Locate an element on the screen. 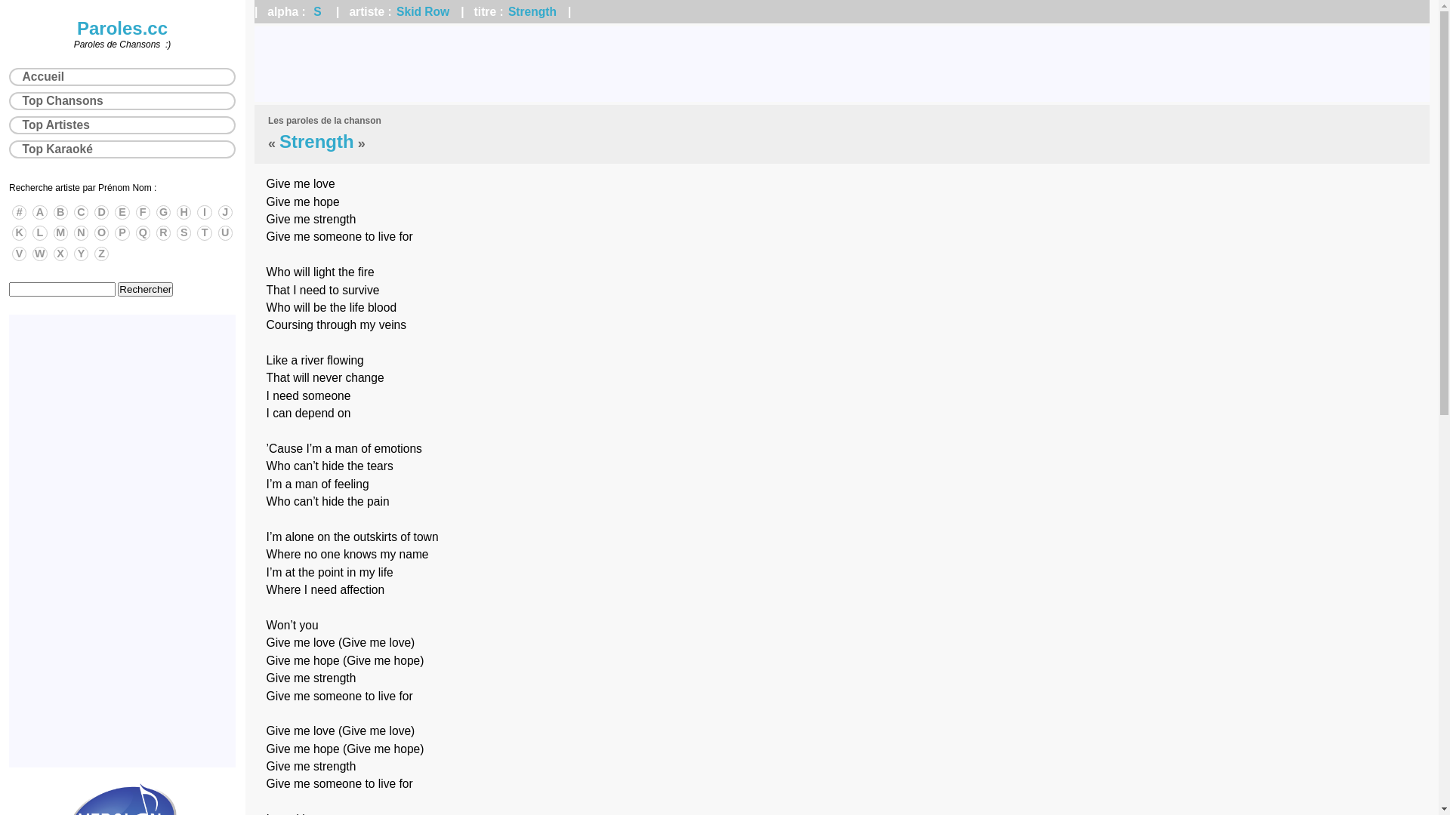 The height and width of the screenshot is (815, 1450). M is located at coordinates (60, 232).